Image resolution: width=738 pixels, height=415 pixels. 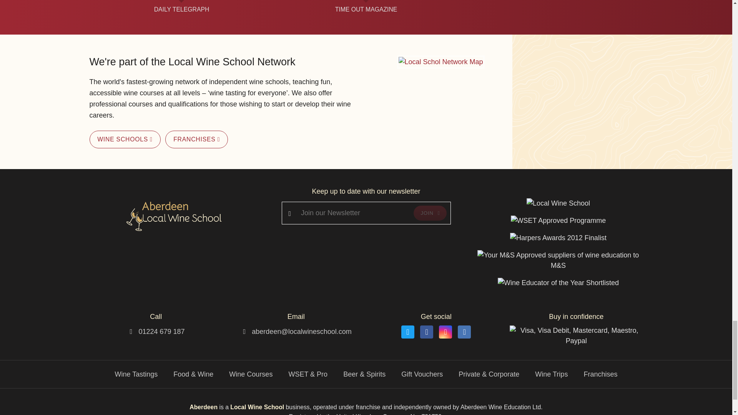 What do you see at coordinates (464, 332) in the screenshot?
I see `Visit our LinkedIn` at bounding box center [464, 332].